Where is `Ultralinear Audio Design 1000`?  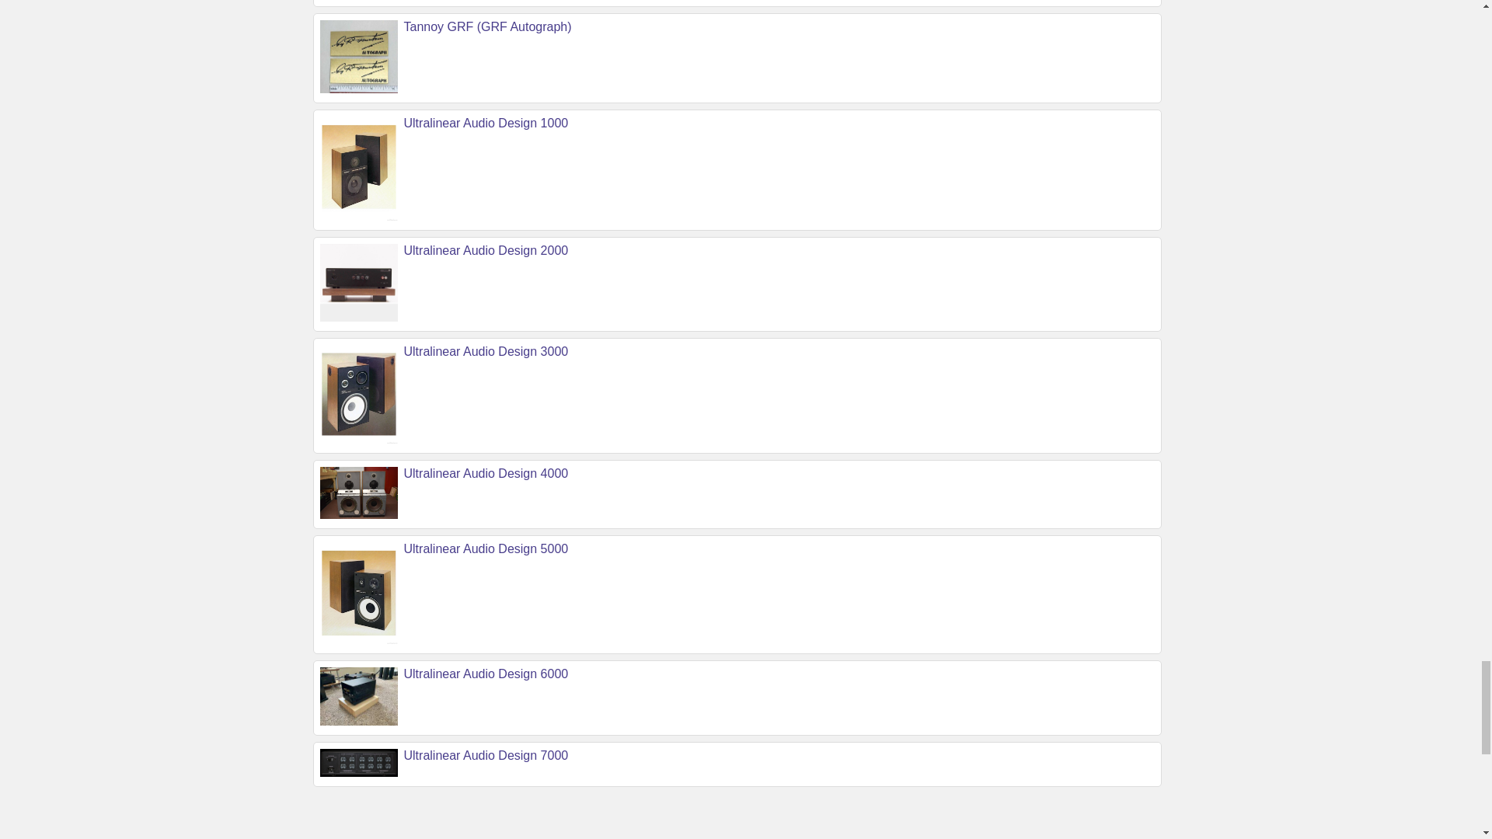
Ultralinear Audio Design 1000 is located at coordinates (486, 123).